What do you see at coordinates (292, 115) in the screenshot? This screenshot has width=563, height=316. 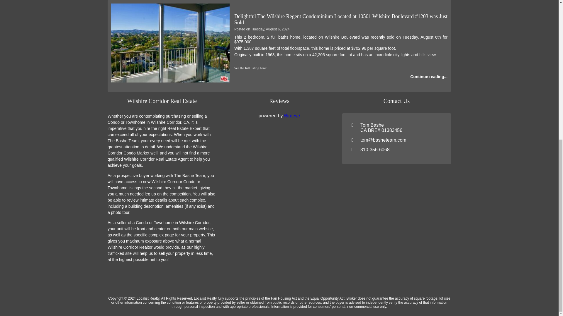 I see `Birdeye` at bounding box center [292, 115].